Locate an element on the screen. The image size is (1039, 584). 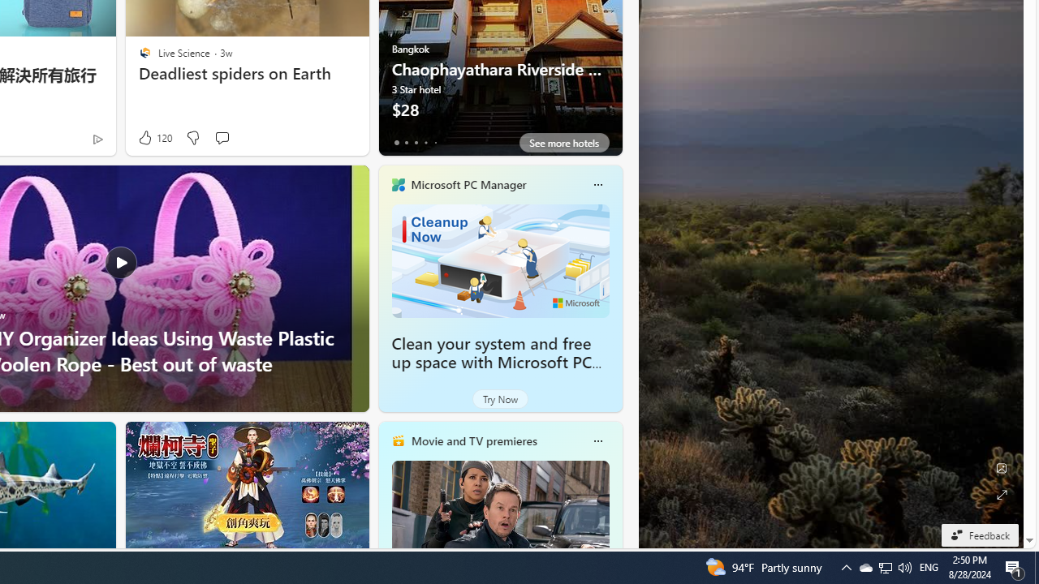
Edit Background is located at coordinates (1002, 468).